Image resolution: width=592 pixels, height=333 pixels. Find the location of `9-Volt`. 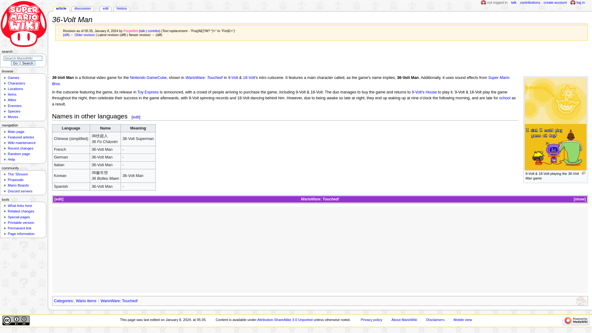

9-Volt is located at coordinates (233, 78).